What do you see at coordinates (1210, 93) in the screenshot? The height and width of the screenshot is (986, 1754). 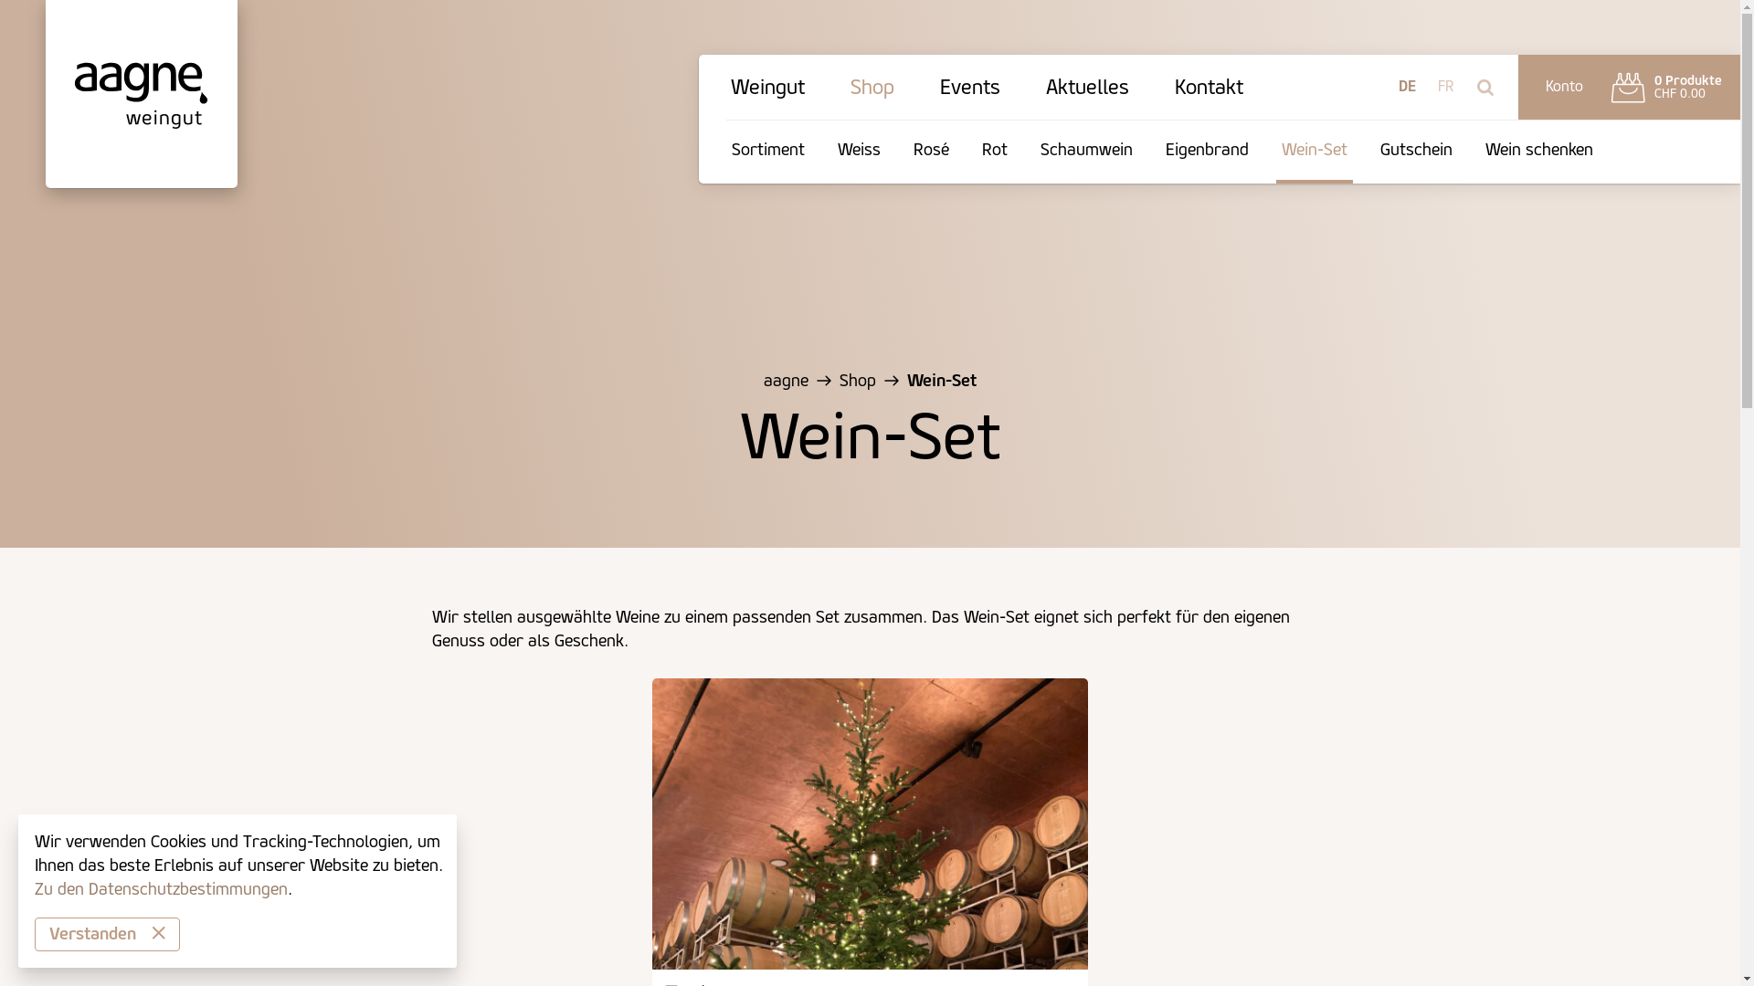 I see `Kontakt` at bounding box center [1210, 93].